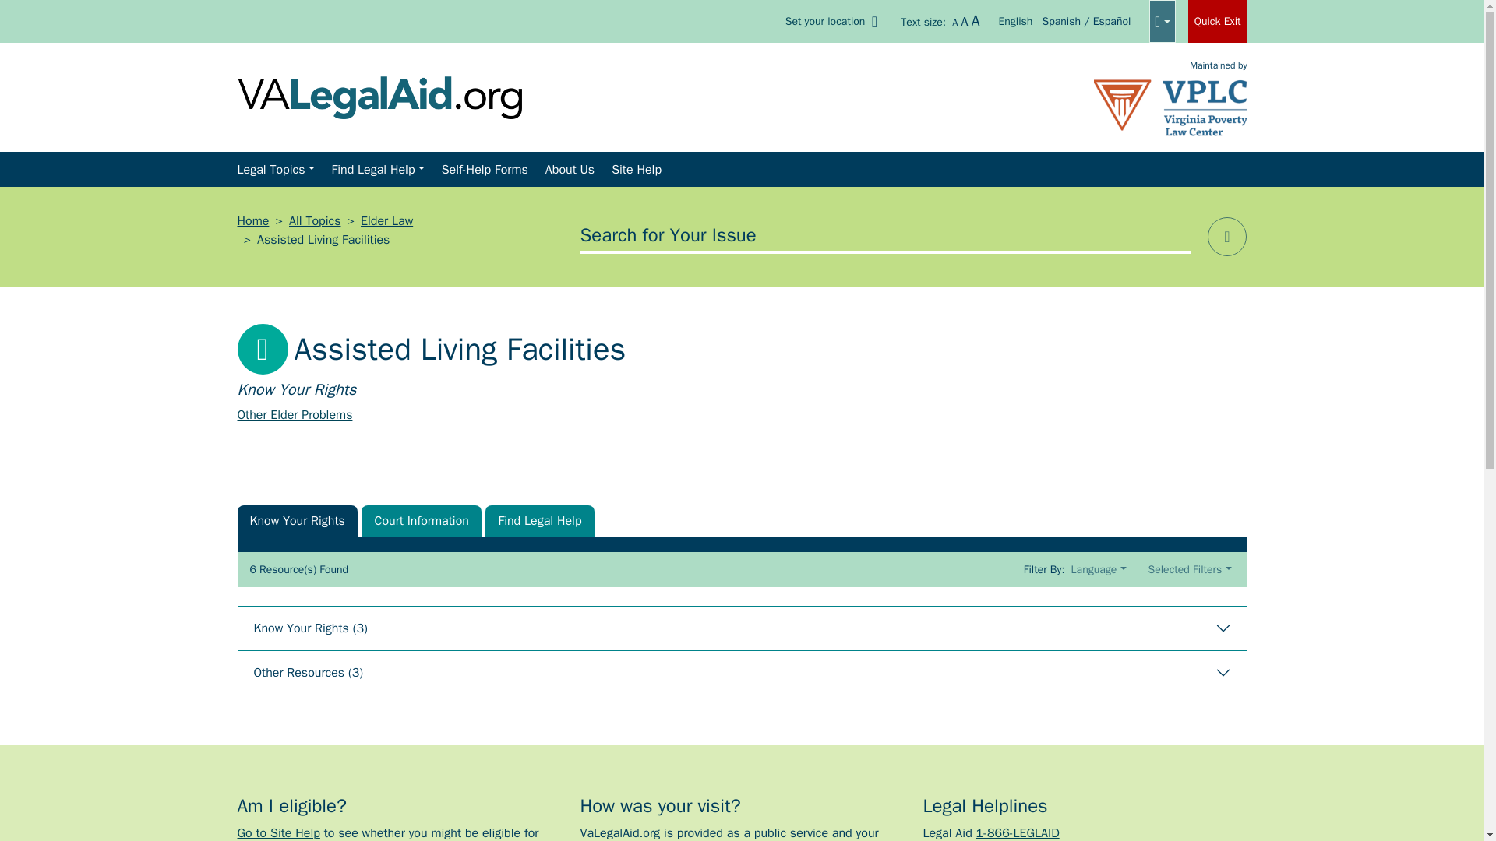 Image resolution: width=1496 pixels, height=841 pixels. What do you see at coordinates (954, 22) in the screenshot?
I see `A` at bounding box center [954, 22].